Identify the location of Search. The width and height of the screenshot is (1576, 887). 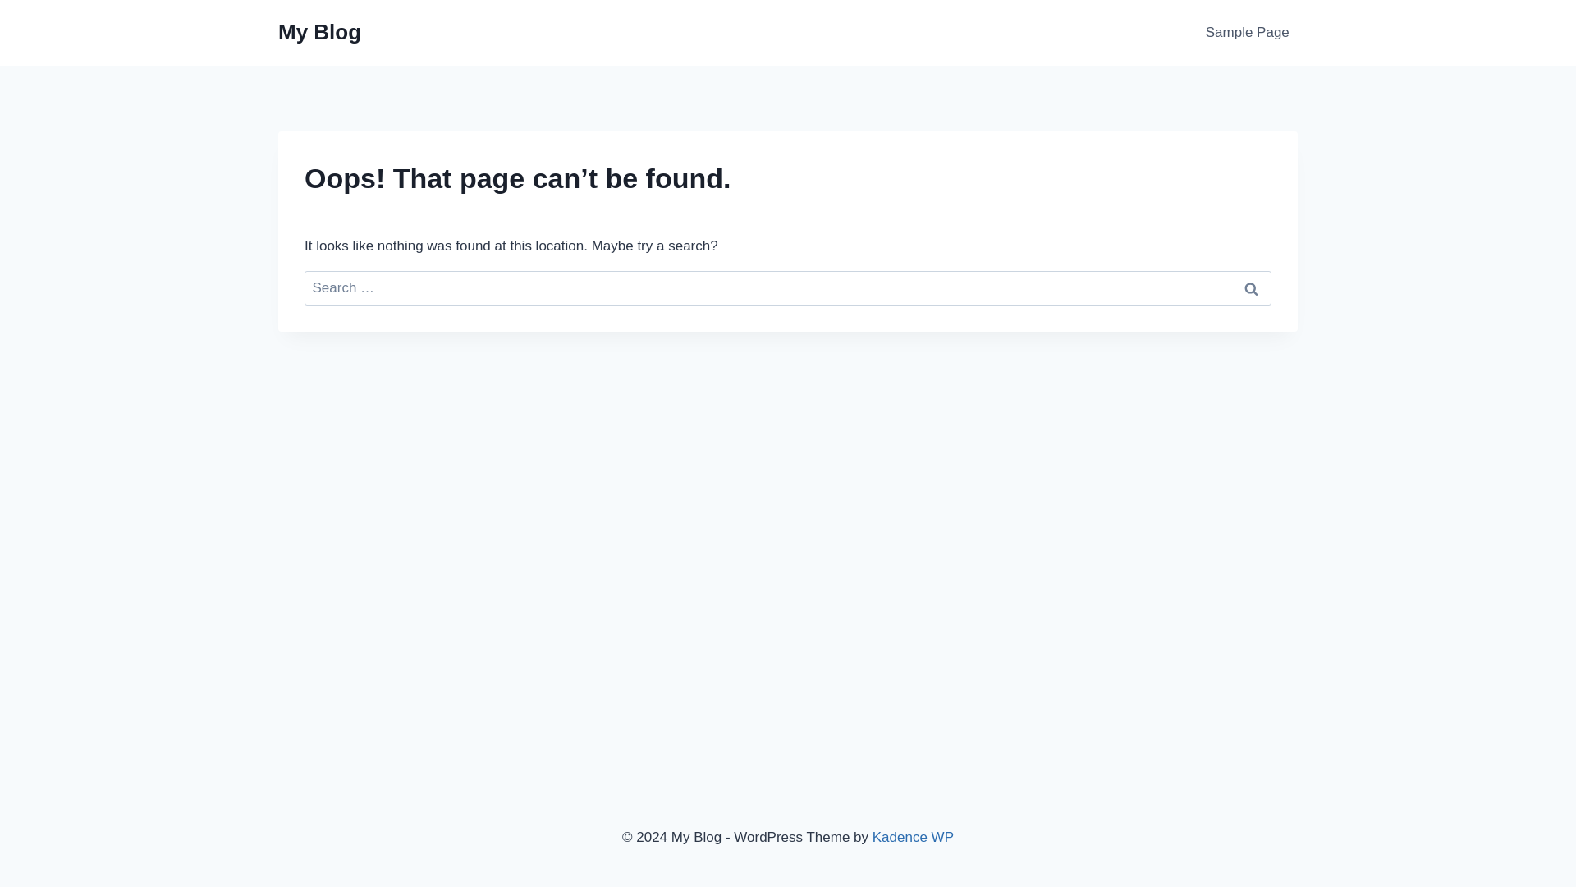
(1251, 288).